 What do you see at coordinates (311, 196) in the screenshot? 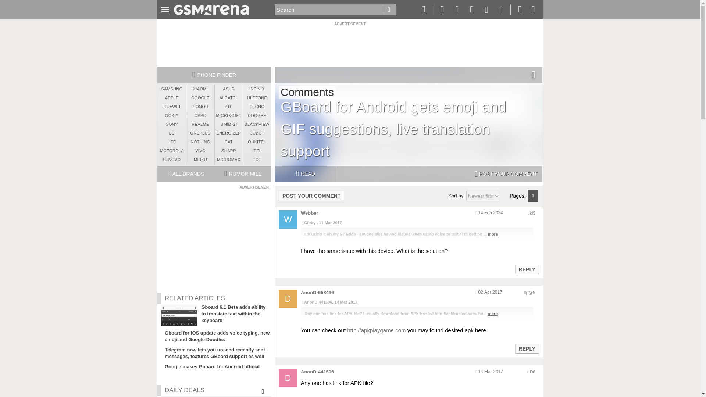
I see `POST YOUR COMMENT` at bounding box center [311, 196].